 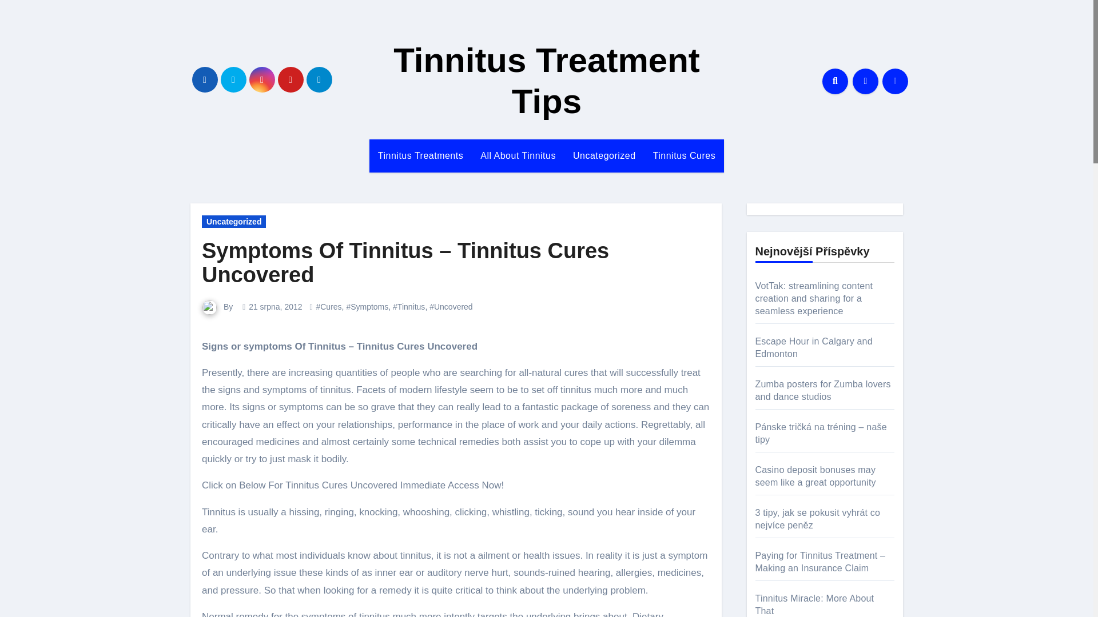 What do you see at coordinates (233, 221) in the screenshot?
I see `Uncategorized` at bounding box center [233, 221].